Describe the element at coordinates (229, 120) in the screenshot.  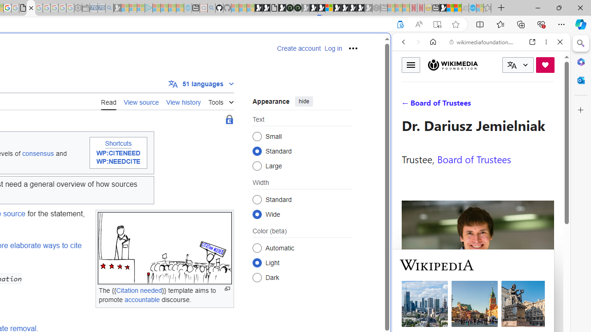
I see `Extended-protected page` at that location.